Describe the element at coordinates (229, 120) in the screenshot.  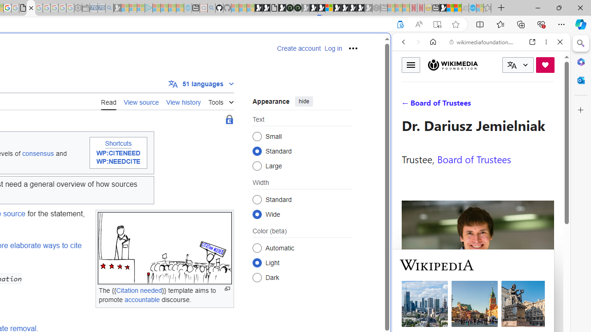
I see `Extended-protected page` at that location.